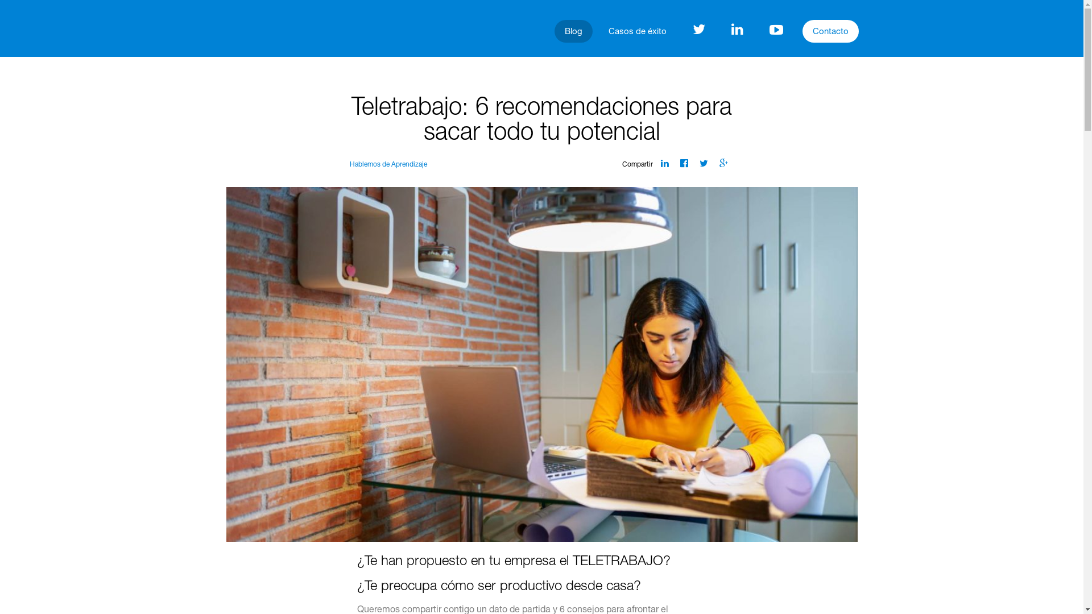 The height and width of the screenshot is (614, 1092). What do you see at coordinates (665, 164) in the screenshot?
I see `LinkedIn` at bounding box center [665, 164].